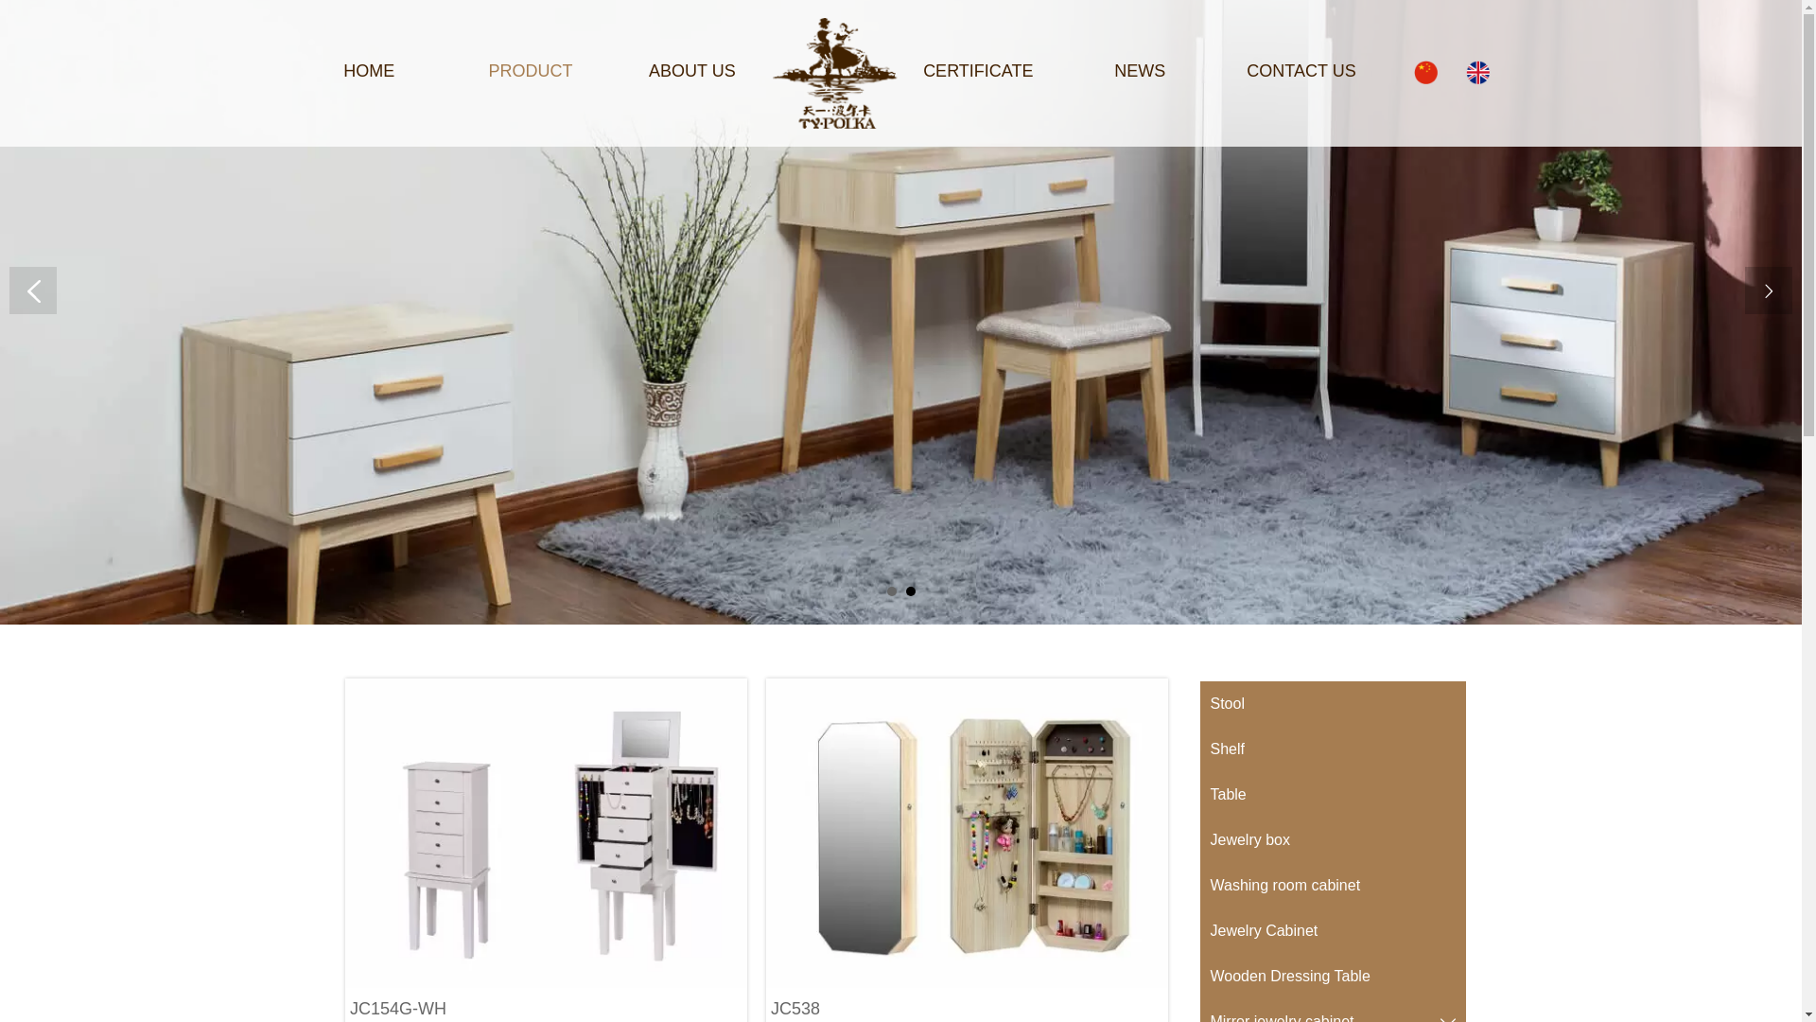  What do you see at coordinates (1333, 886) in the screenshot?
I see `Washing room cabinet` at bounding box center [1333, 886].